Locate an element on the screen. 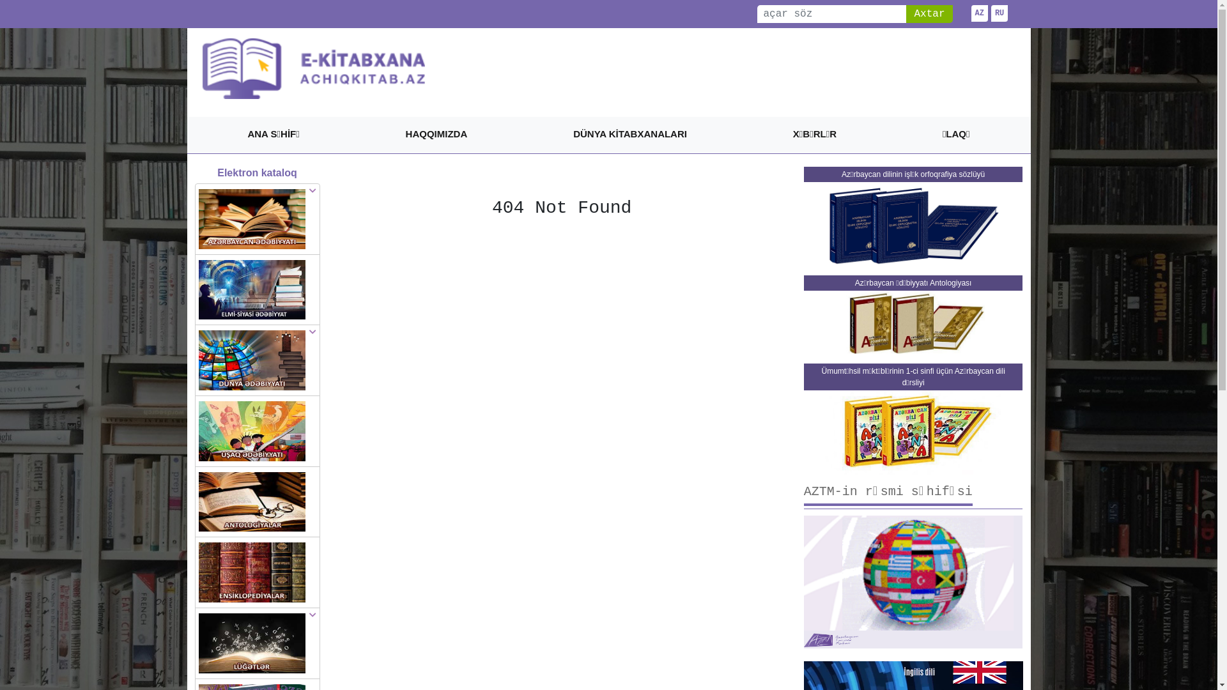  RU is located at coordinates (999, 13).